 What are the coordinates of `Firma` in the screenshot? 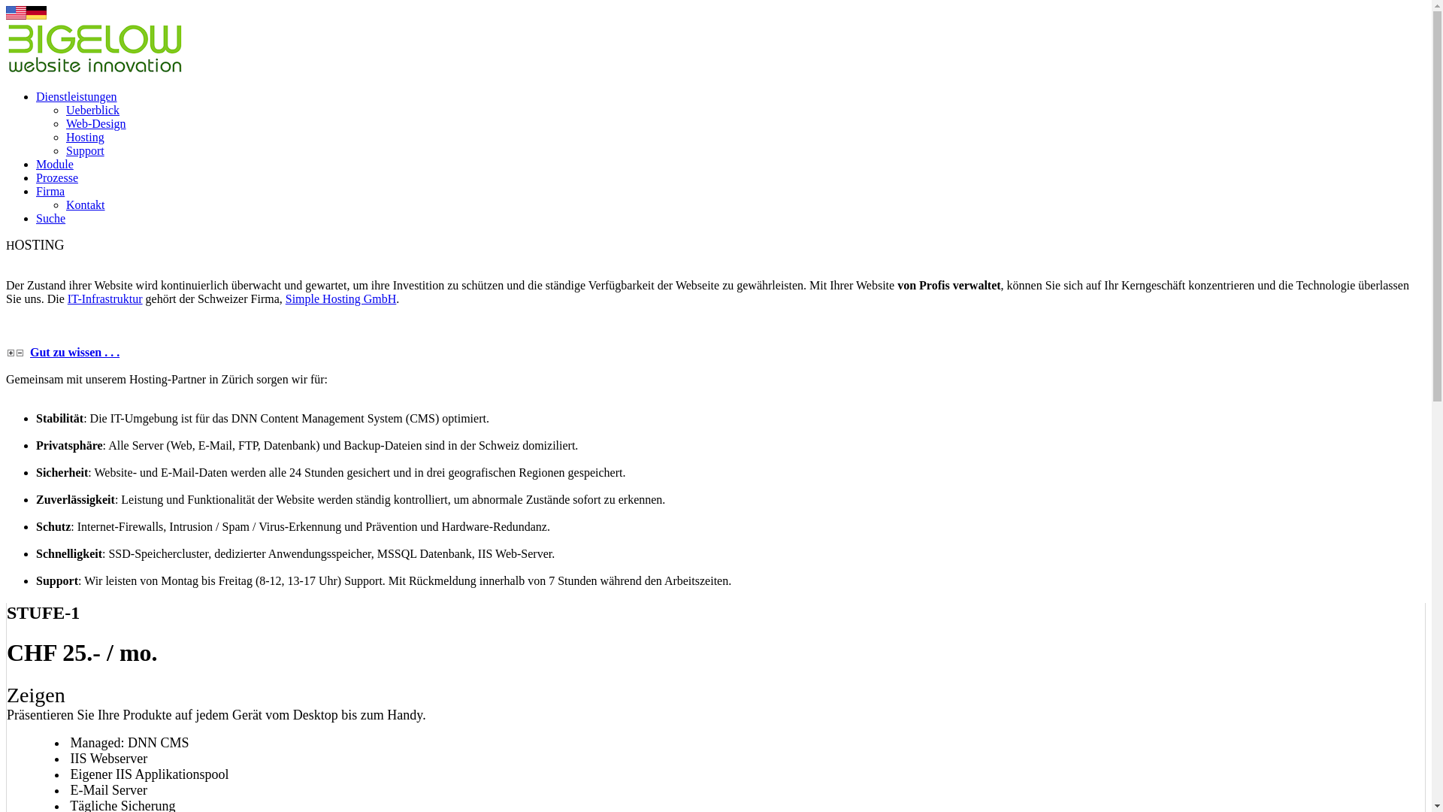 It's located at (50, 191).